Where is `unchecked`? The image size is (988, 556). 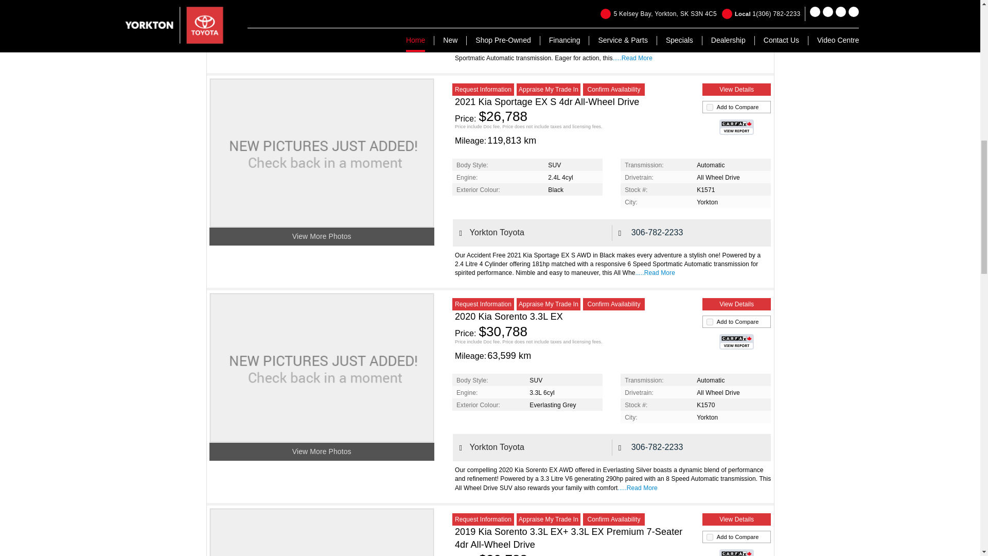
unchecked is located at coordinates (710, 107).